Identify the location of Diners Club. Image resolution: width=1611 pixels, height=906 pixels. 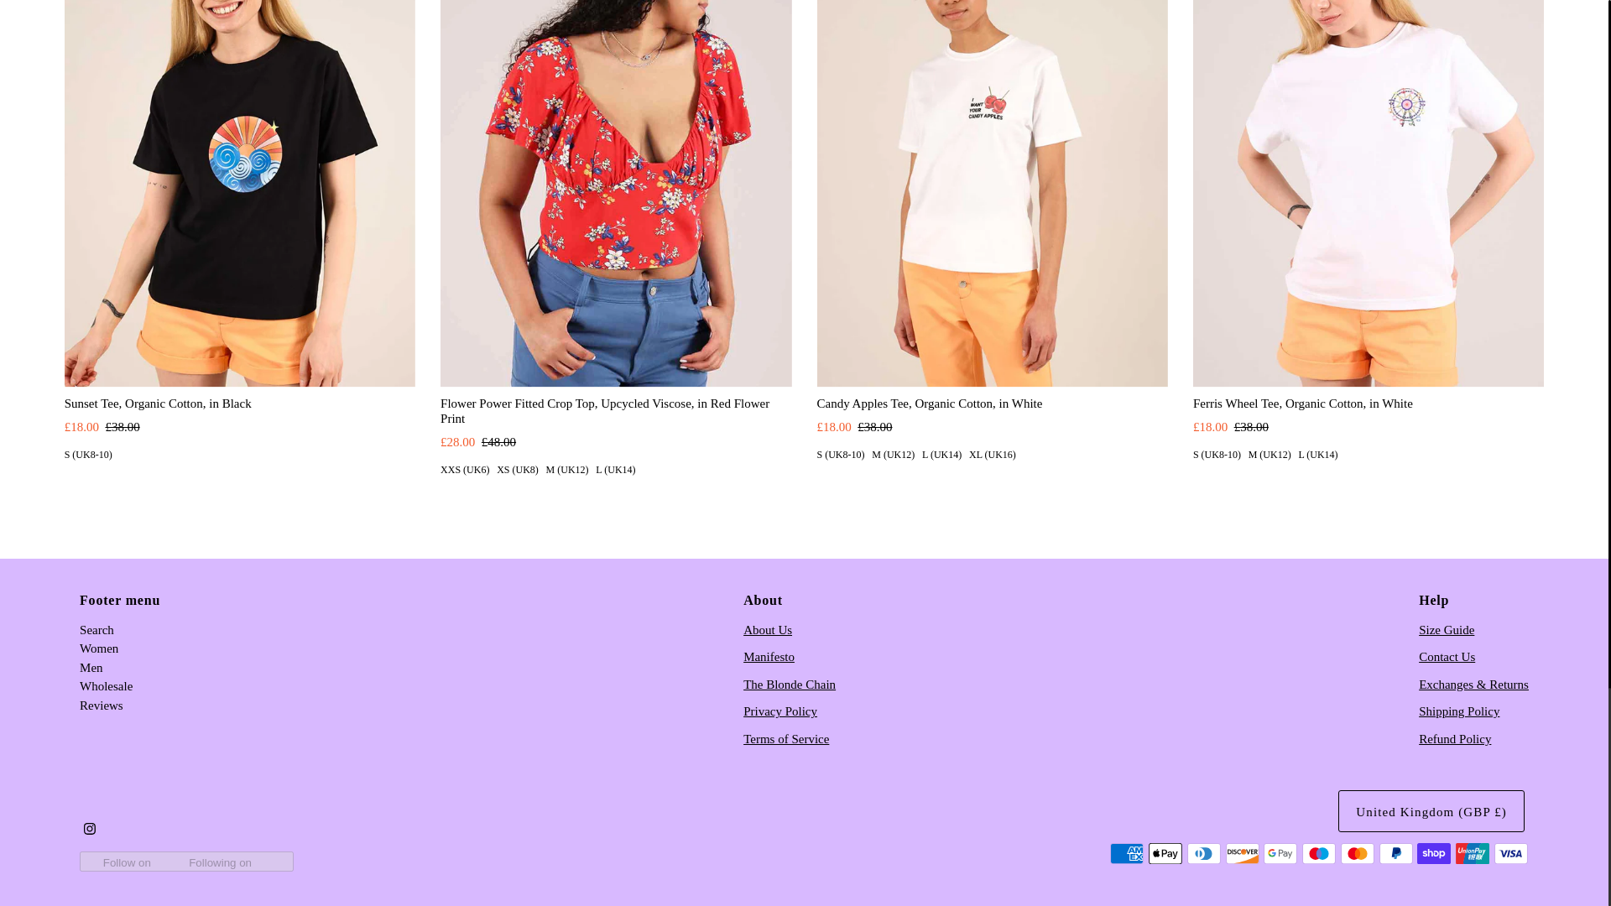
(1204, 854).